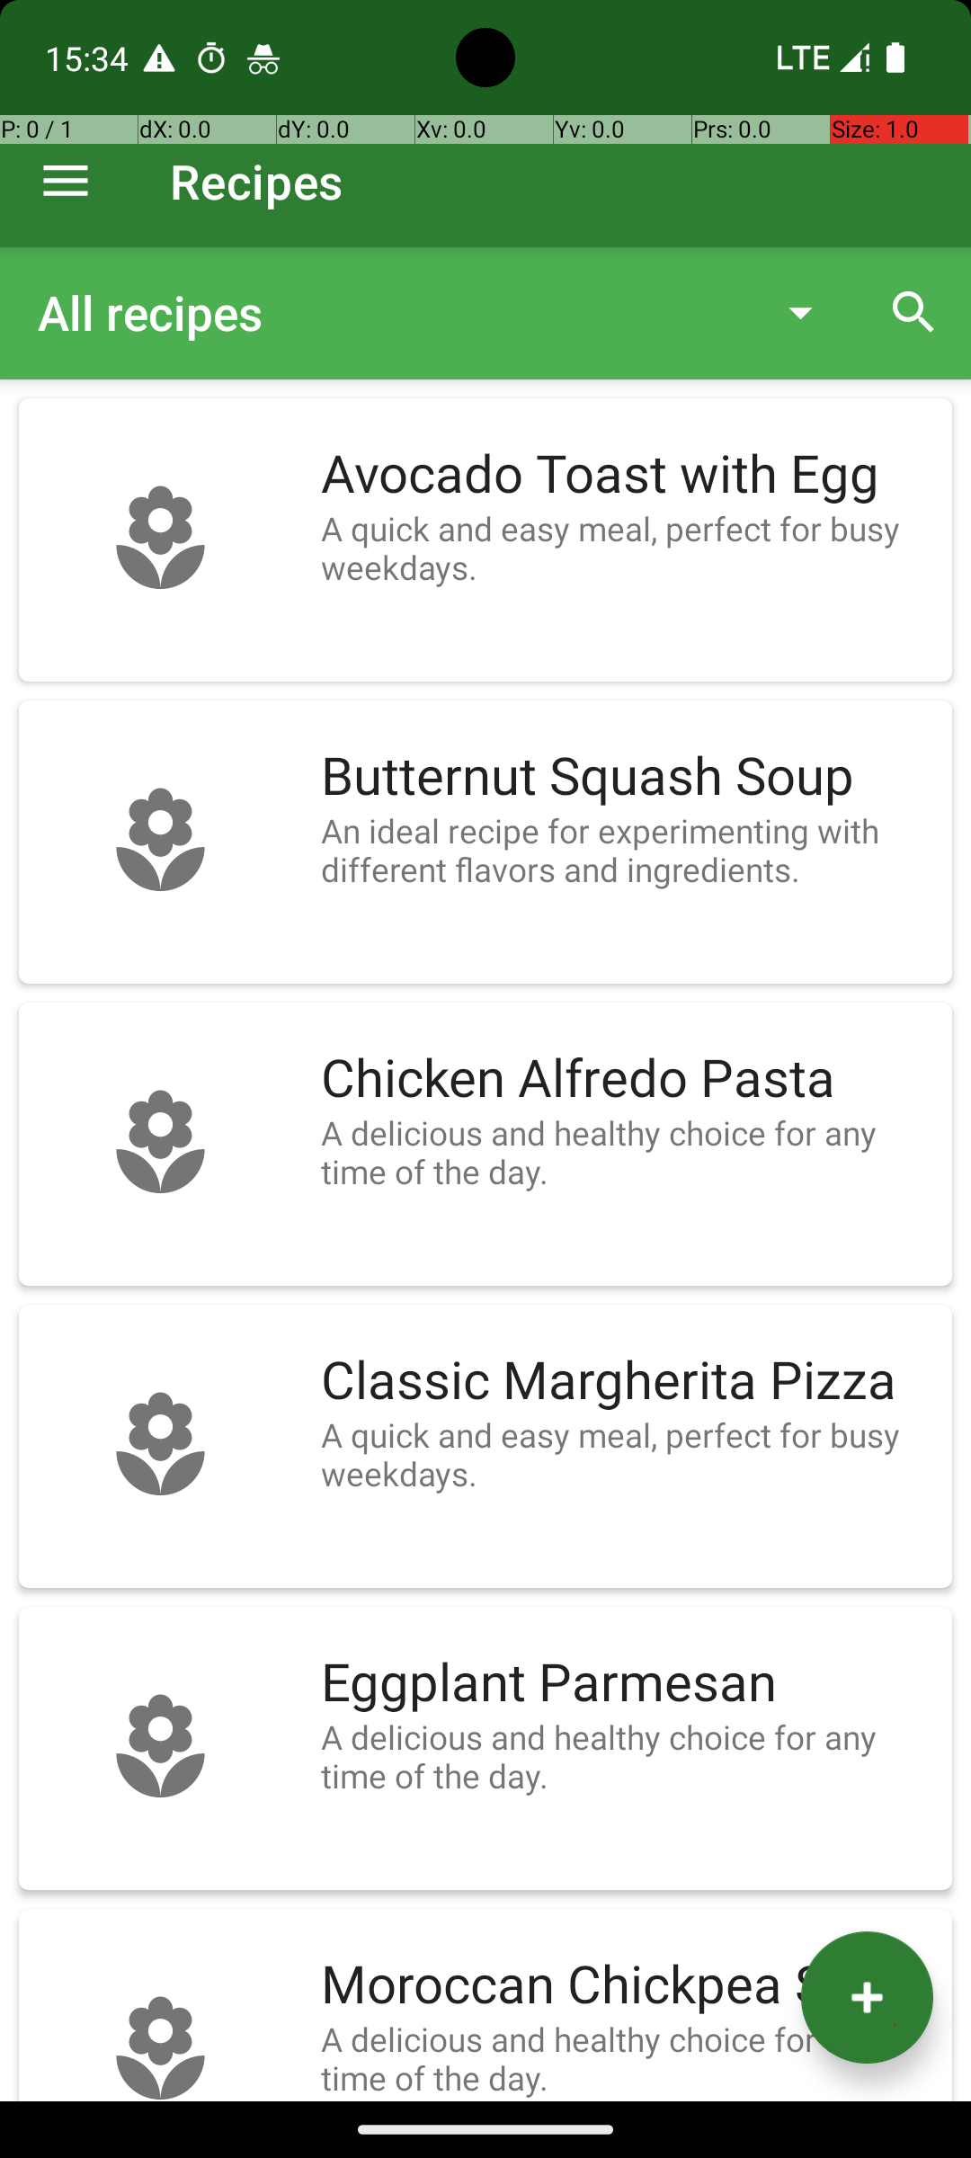  Describe the element at coordinates (628, 1683) in the screenshot. I see `Eggplant Parmesan` at that location.